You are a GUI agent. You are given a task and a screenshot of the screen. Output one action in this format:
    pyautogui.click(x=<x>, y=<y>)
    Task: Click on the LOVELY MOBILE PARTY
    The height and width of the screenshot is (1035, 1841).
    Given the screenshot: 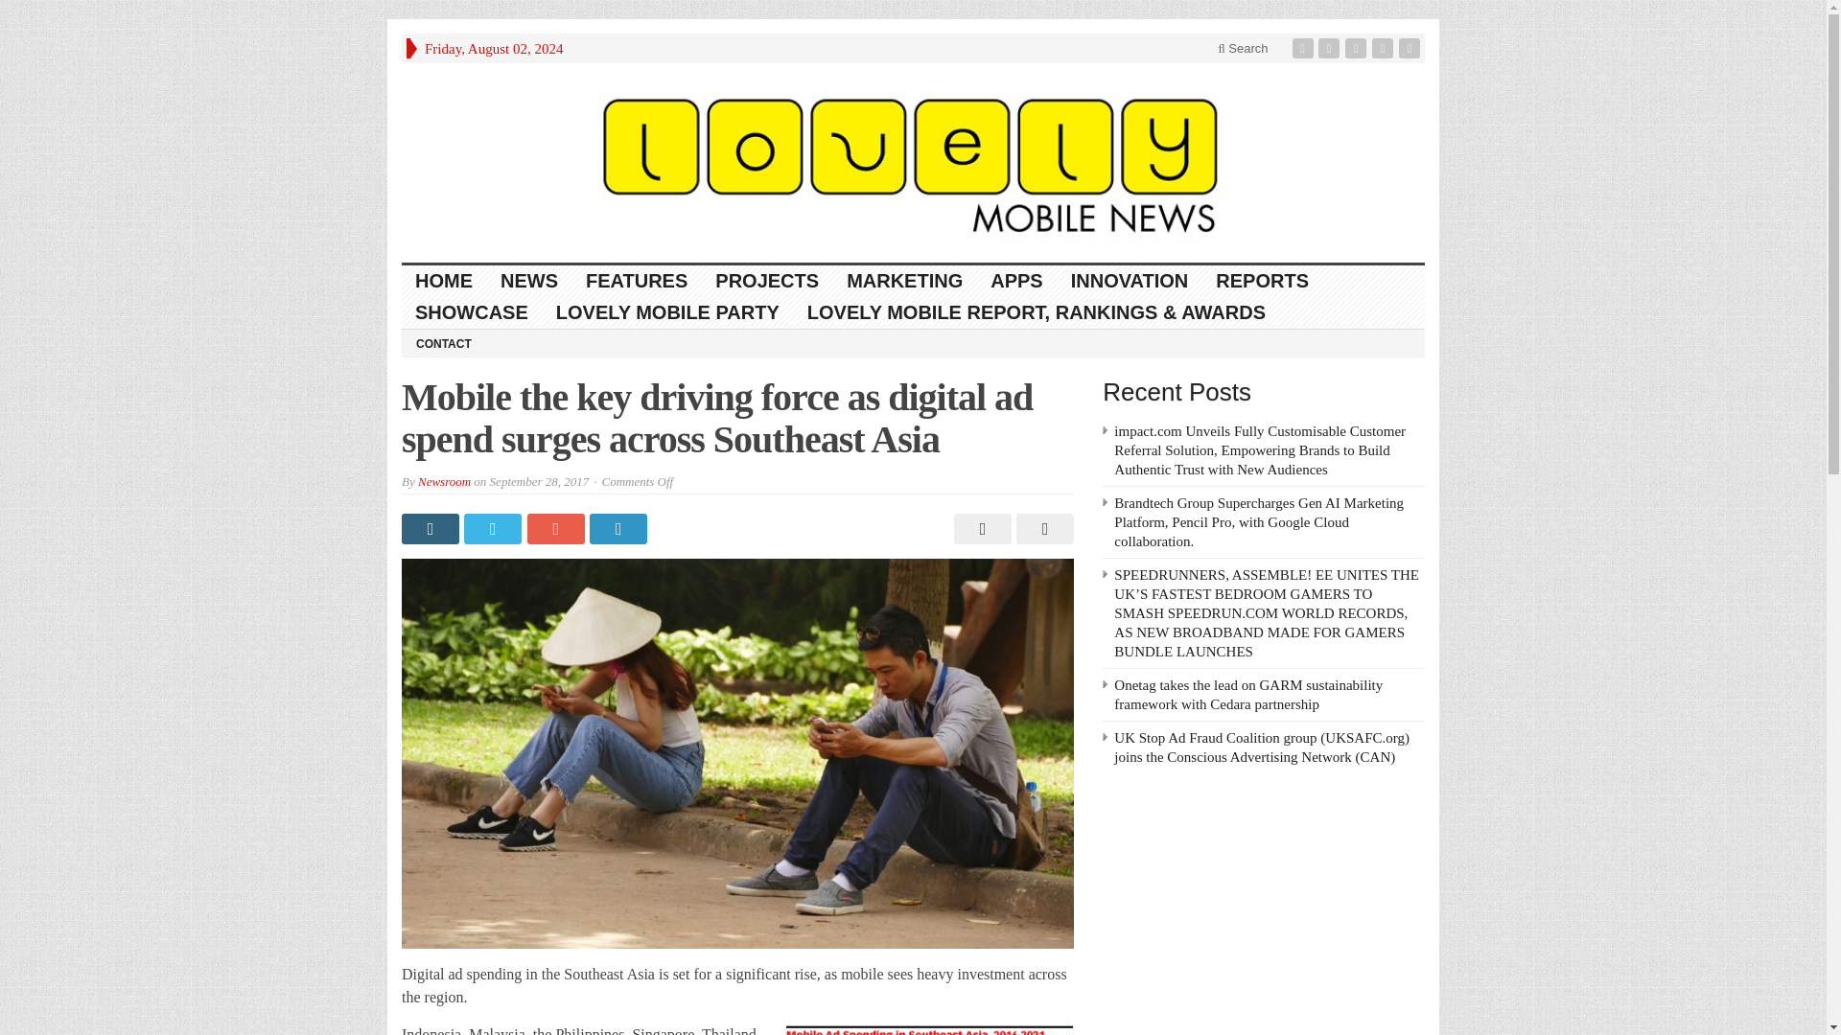 What is the action you would take?
    pyautogui.click(x=667, y=312)
    